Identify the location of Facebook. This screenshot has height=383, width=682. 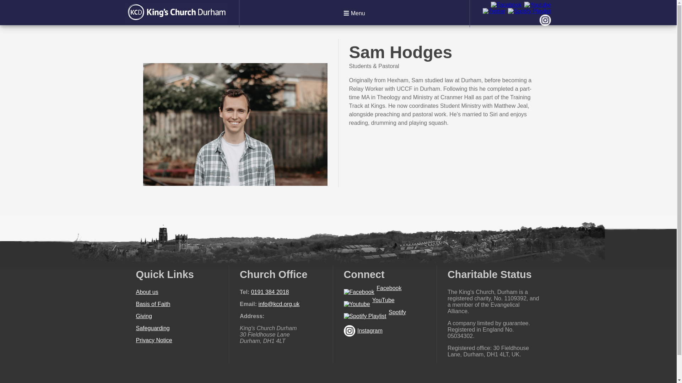
(389, 288).